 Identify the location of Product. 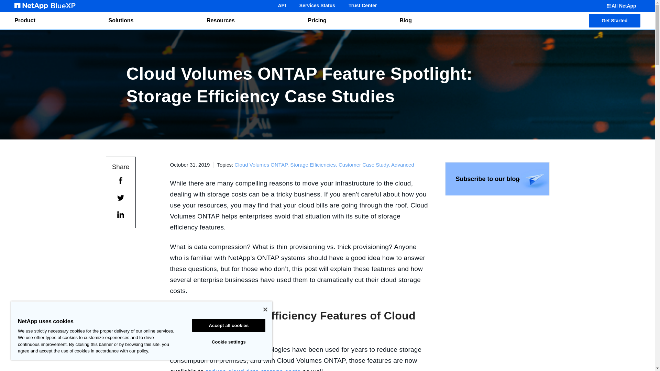
(25, 21).